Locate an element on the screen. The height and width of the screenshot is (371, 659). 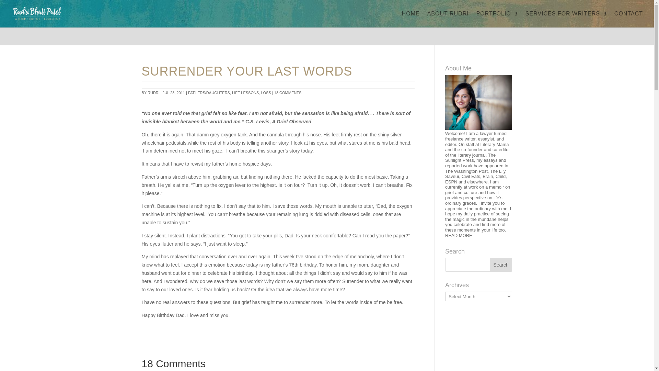
LIFE LESSONS is located at coordinates (245, 93).